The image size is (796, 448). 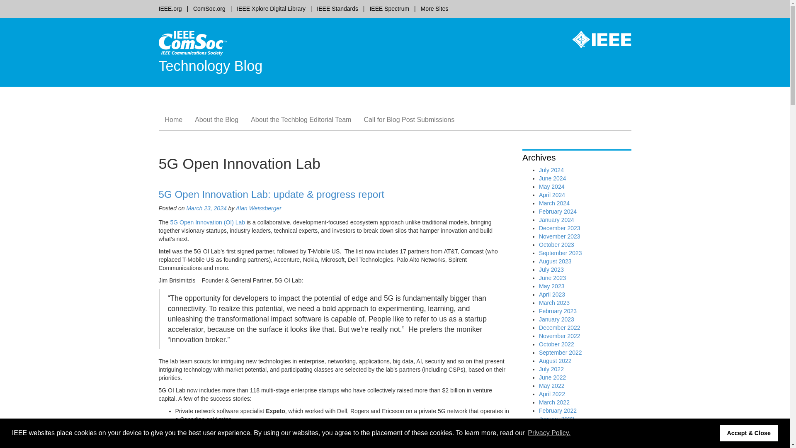 I want to click on June 2024, so click(x=552, y=178).